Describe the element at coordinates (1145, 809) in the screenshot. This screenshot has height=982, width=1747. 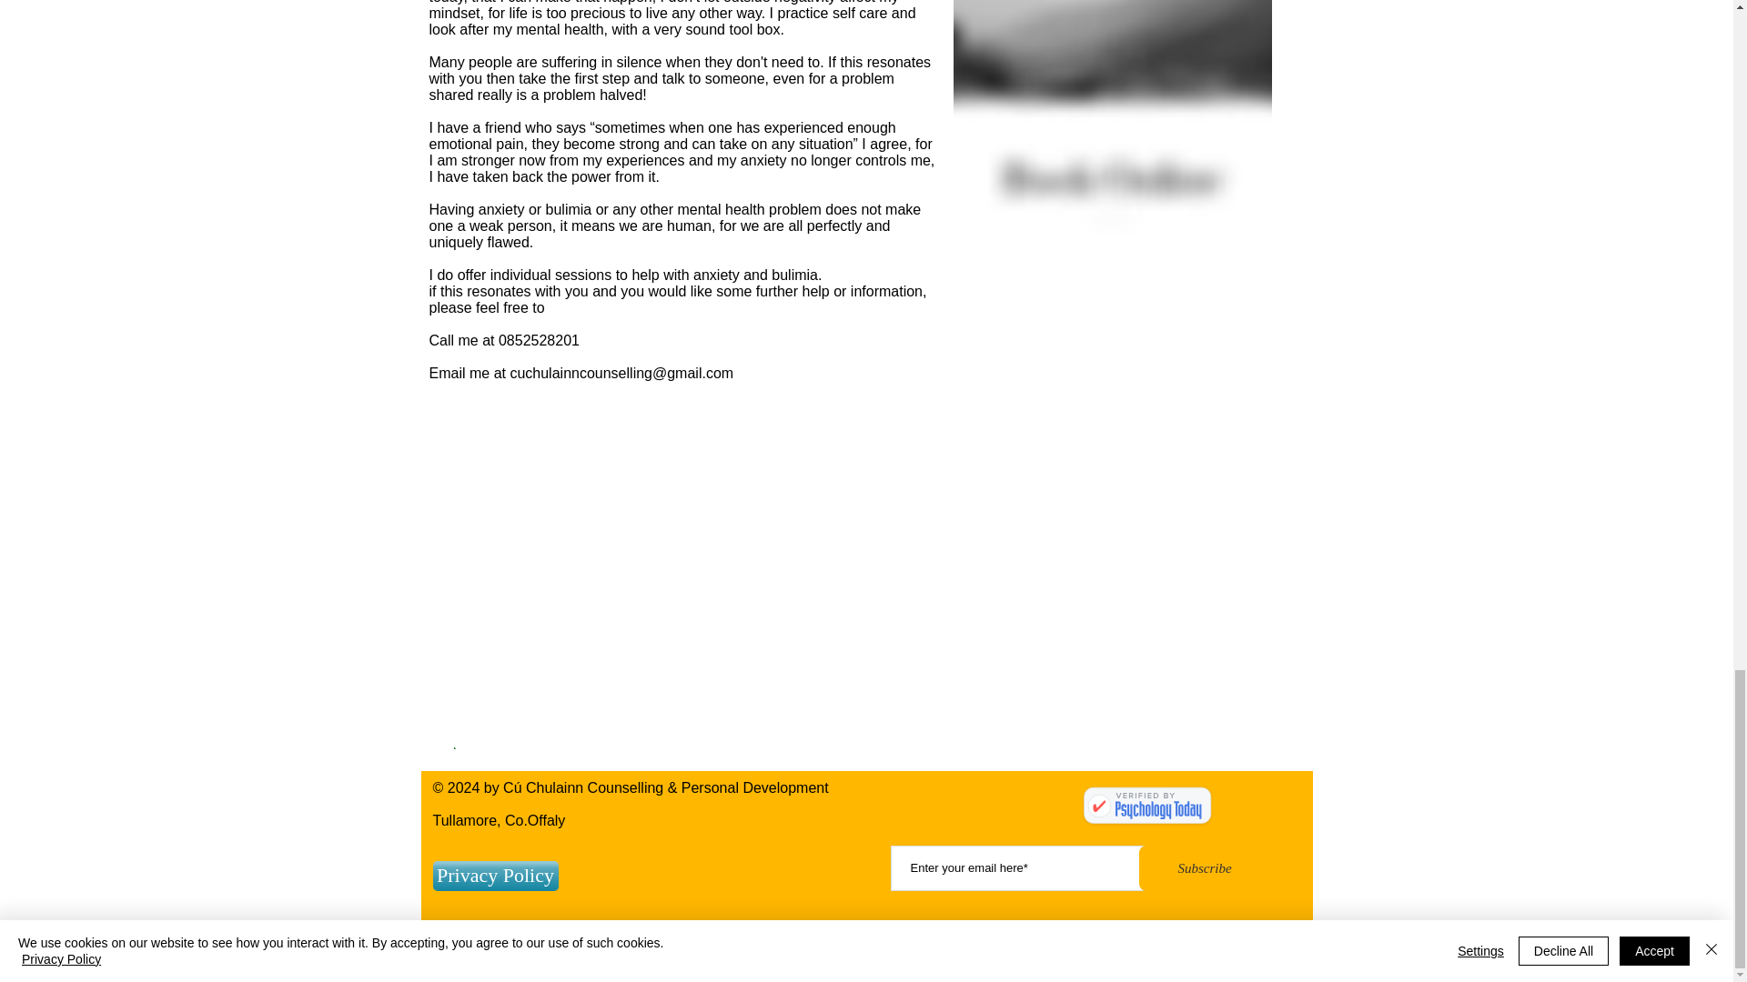
I see `Embedded Content` at that location.